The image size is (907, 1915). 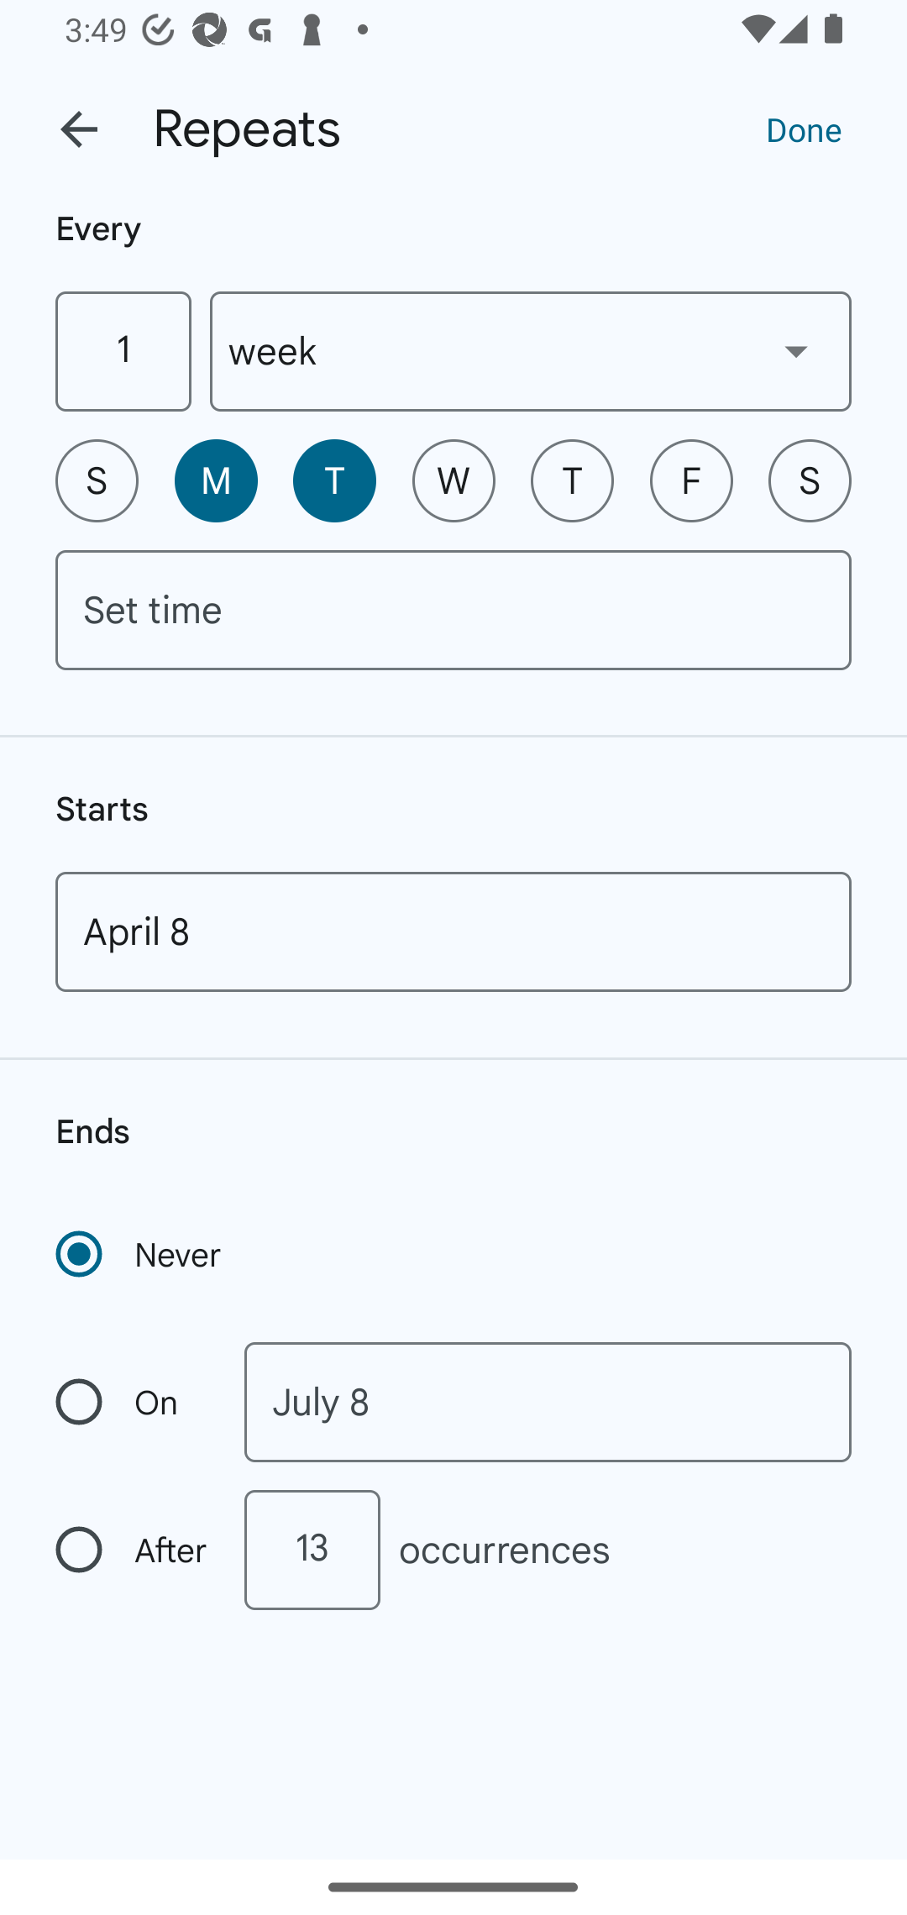 What do you see at coordinates (140, 1254) in the screenshot?
I see `Never Recurrence never ends` at bounding box center [140, 1254].